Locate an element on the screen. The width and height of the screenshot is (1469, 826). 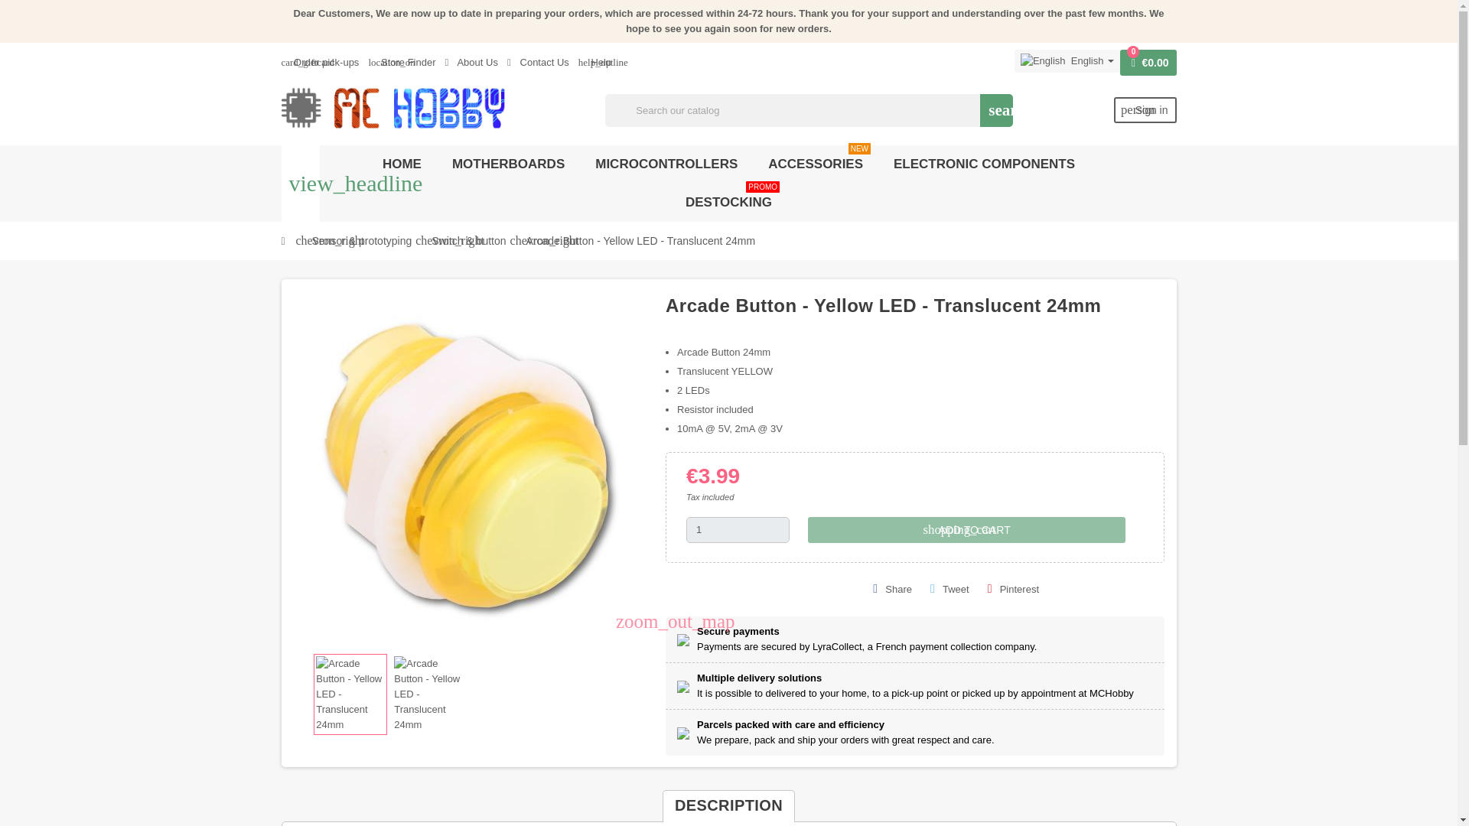
DESCRIPTION is located at coordinates (402, 164).